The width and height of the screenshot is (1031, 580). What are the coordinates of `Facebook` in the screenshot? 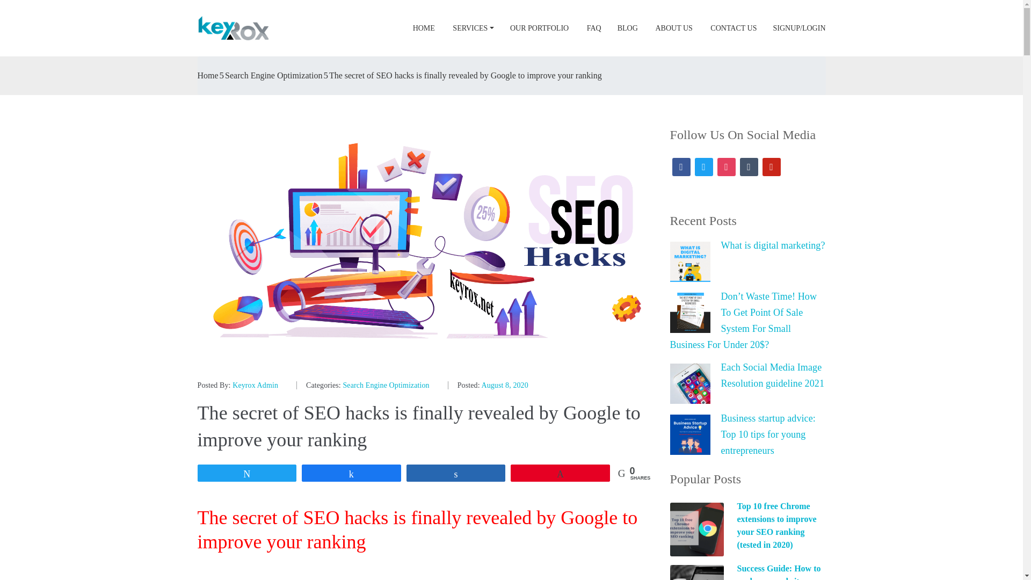 It's located at (681, 166).